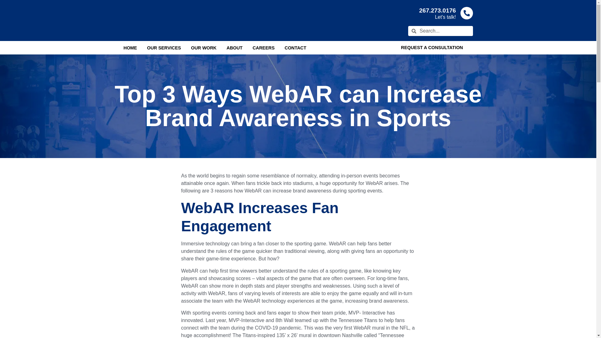  What do you see at coordinates (295, 48) in the screenshot?
I see `CONTACT` at bounding box center [295, 48].